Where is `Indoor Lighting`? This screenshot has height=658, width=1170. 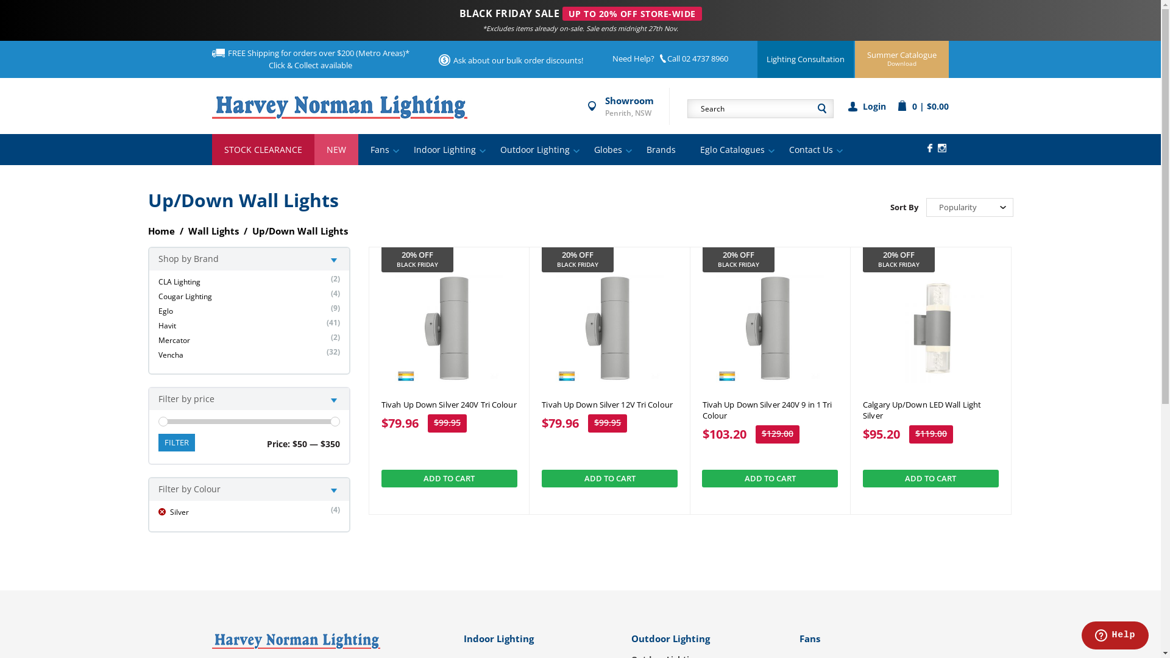 Indoor Lighting is located at coordinates (444, 150).